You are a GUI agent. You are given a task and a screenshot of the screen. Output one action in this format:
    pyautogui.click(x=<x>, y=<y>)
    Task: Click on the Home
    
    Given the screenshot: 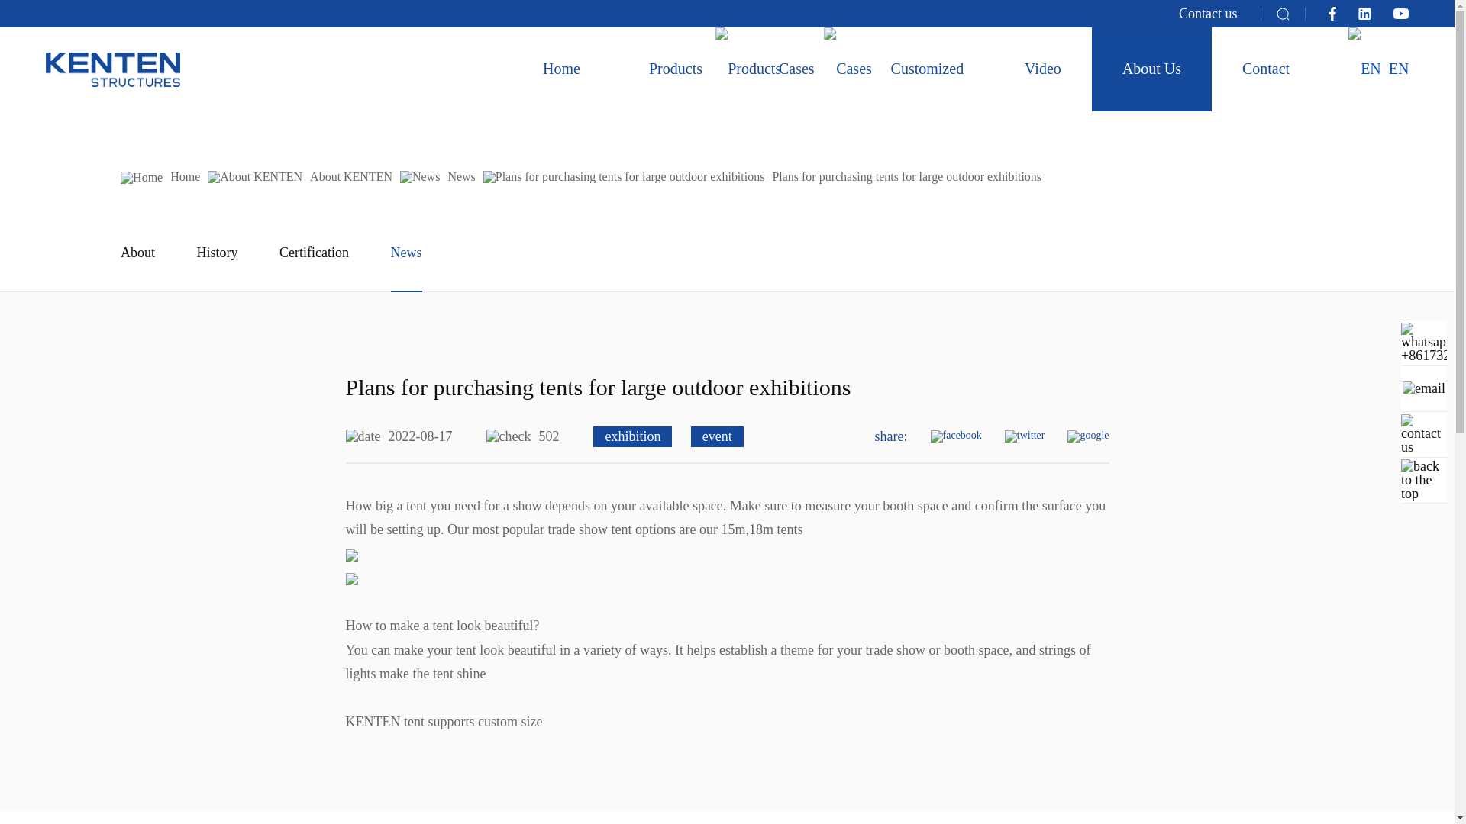 What is the action you would take?
    pyautogui.click(x=561, y=69)
    